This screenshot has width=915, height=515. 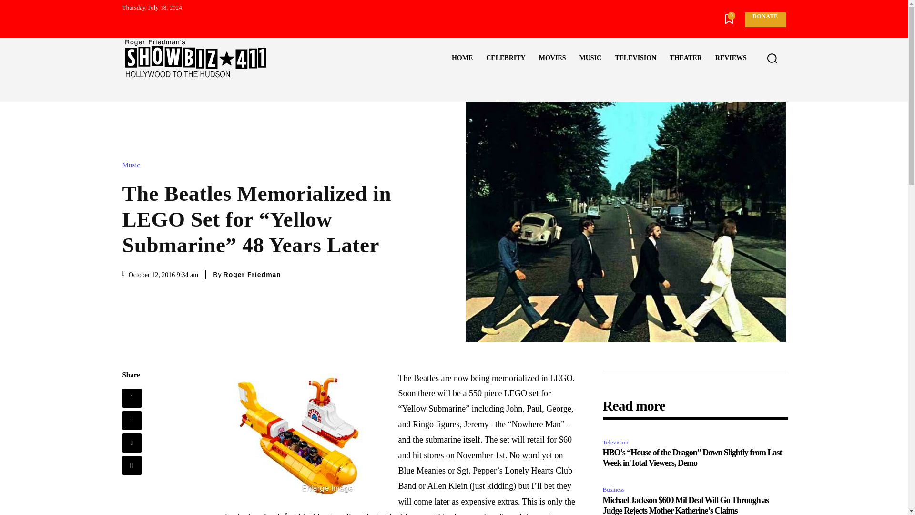 What do you see at coordinates (505, 58) in the screenshot?
I see `CELEBRITY` at bounding box center [505, 58].